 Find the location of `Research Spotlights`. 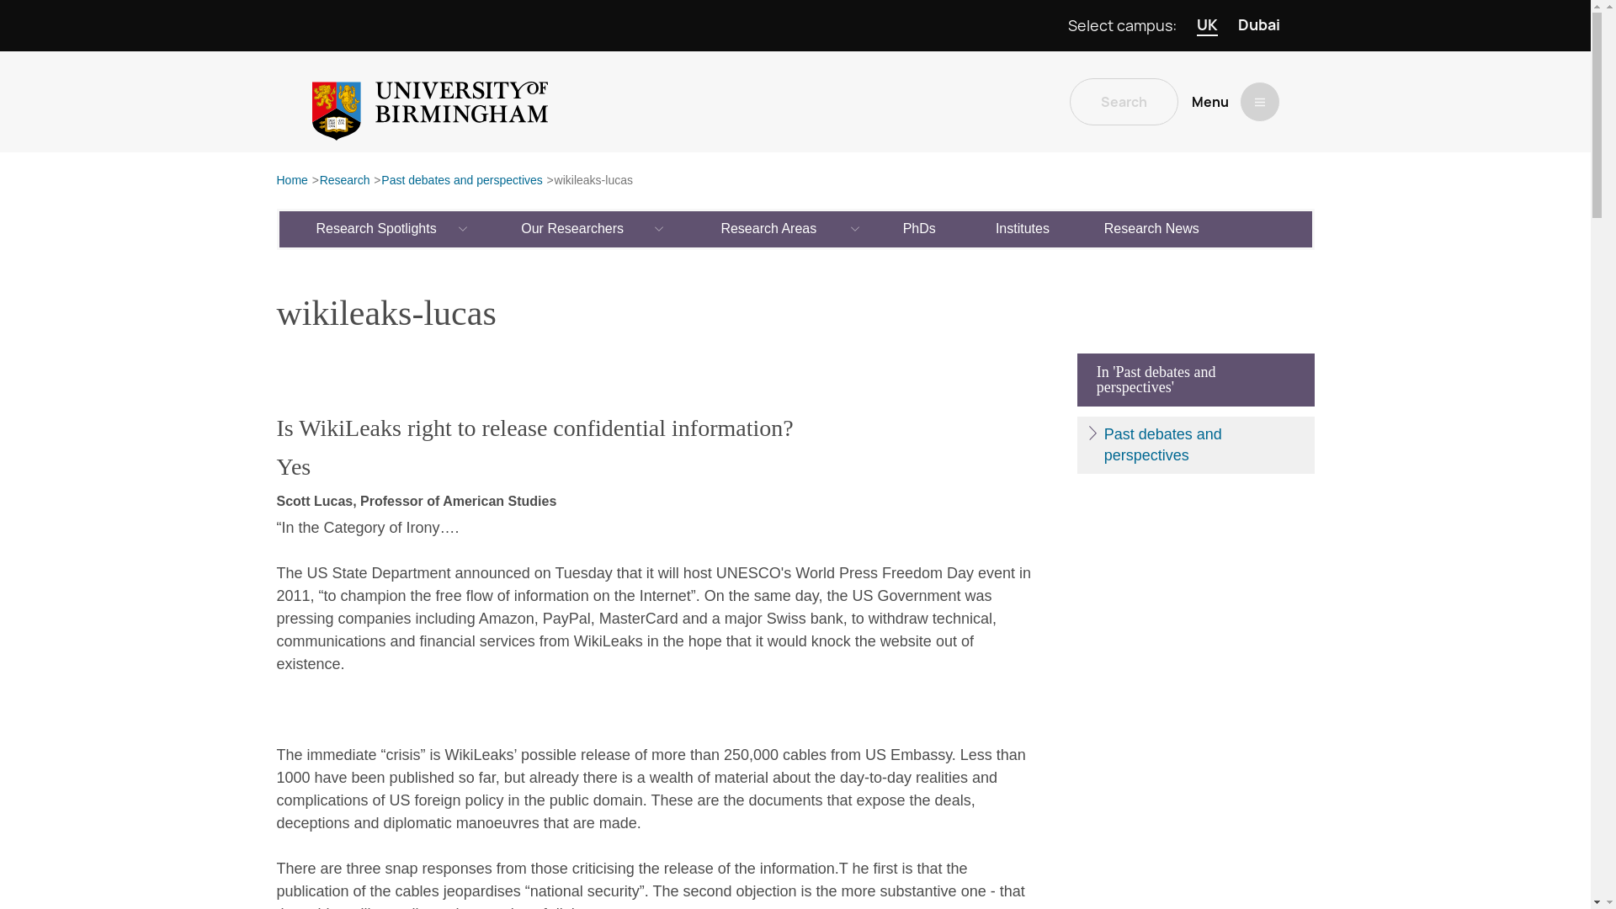

Research Spotlights is located at coordinates (377, 228).